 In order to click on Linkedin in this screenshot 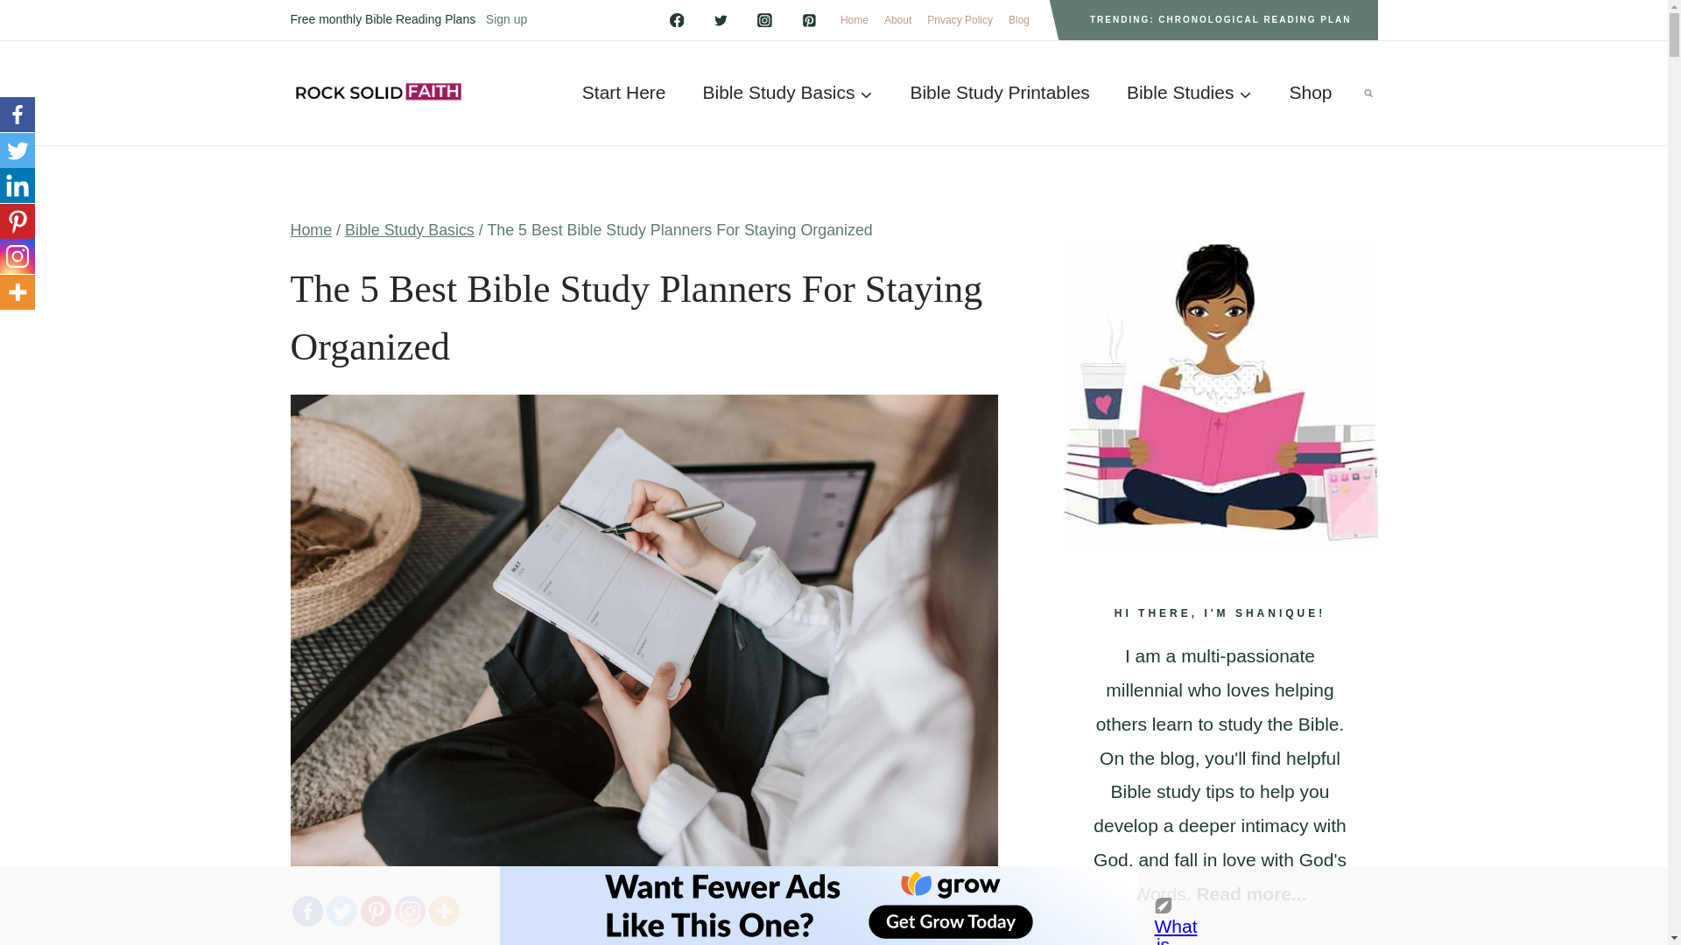, I will do `click(18, 185)`.